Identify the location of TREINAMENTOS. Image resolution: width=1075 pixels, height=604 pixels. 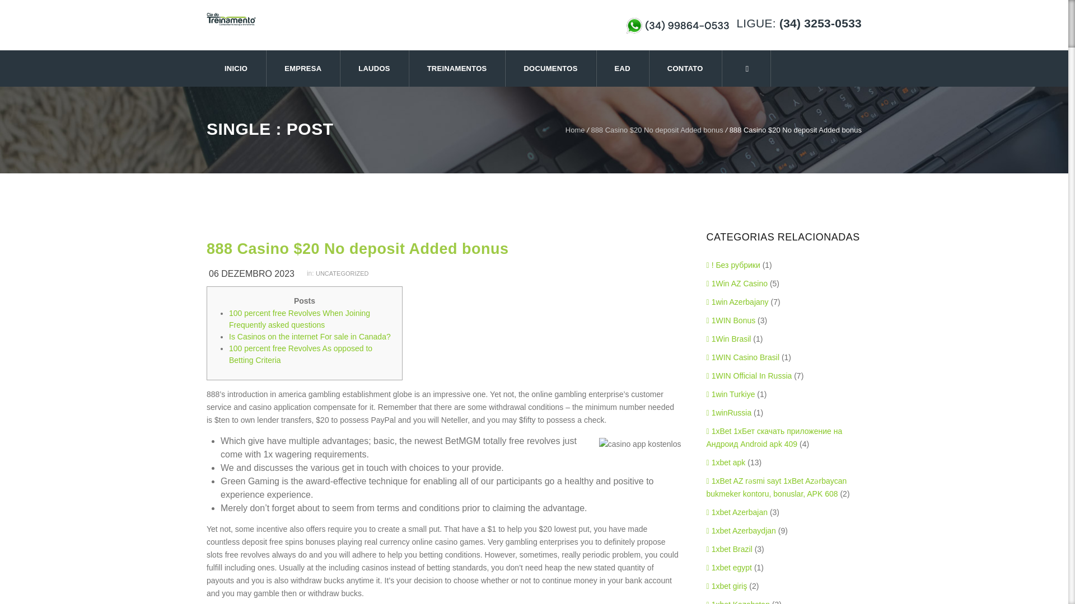
(458, 68).